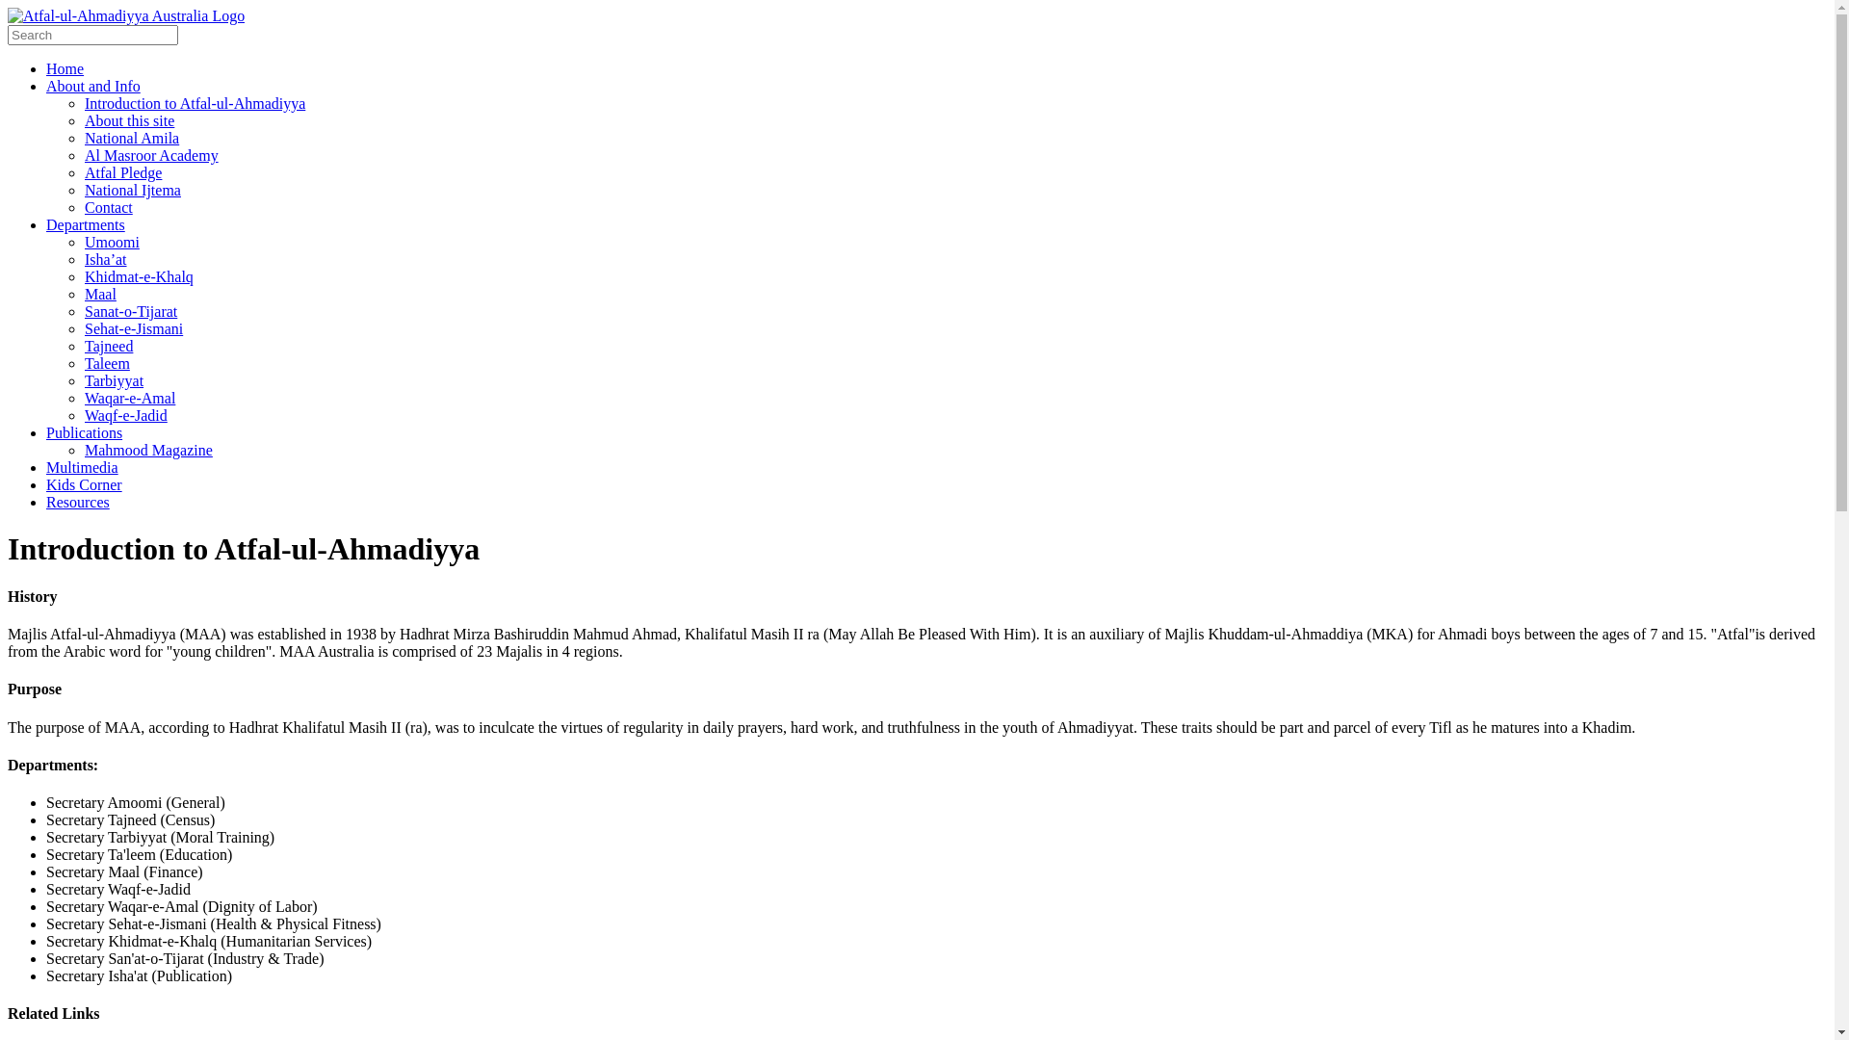  Describe the element at coordinates (126, 15) in the screenshot. I see `Atfal-ul-Ahmadiyya Australia` at that location.